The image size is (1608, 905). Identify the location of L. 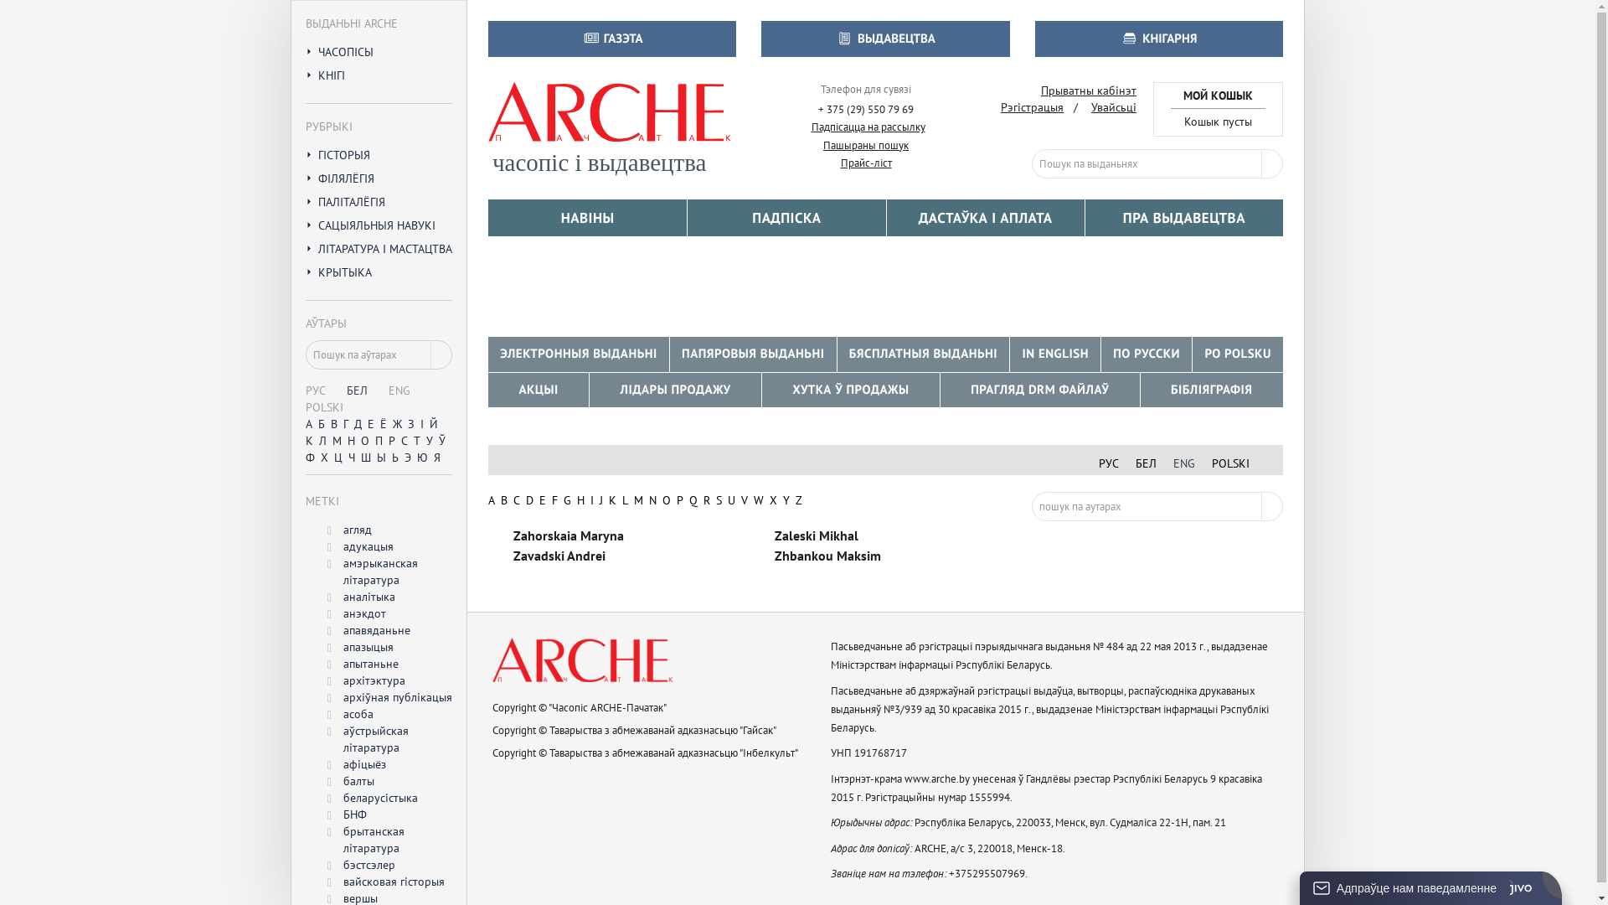
(625, 500).